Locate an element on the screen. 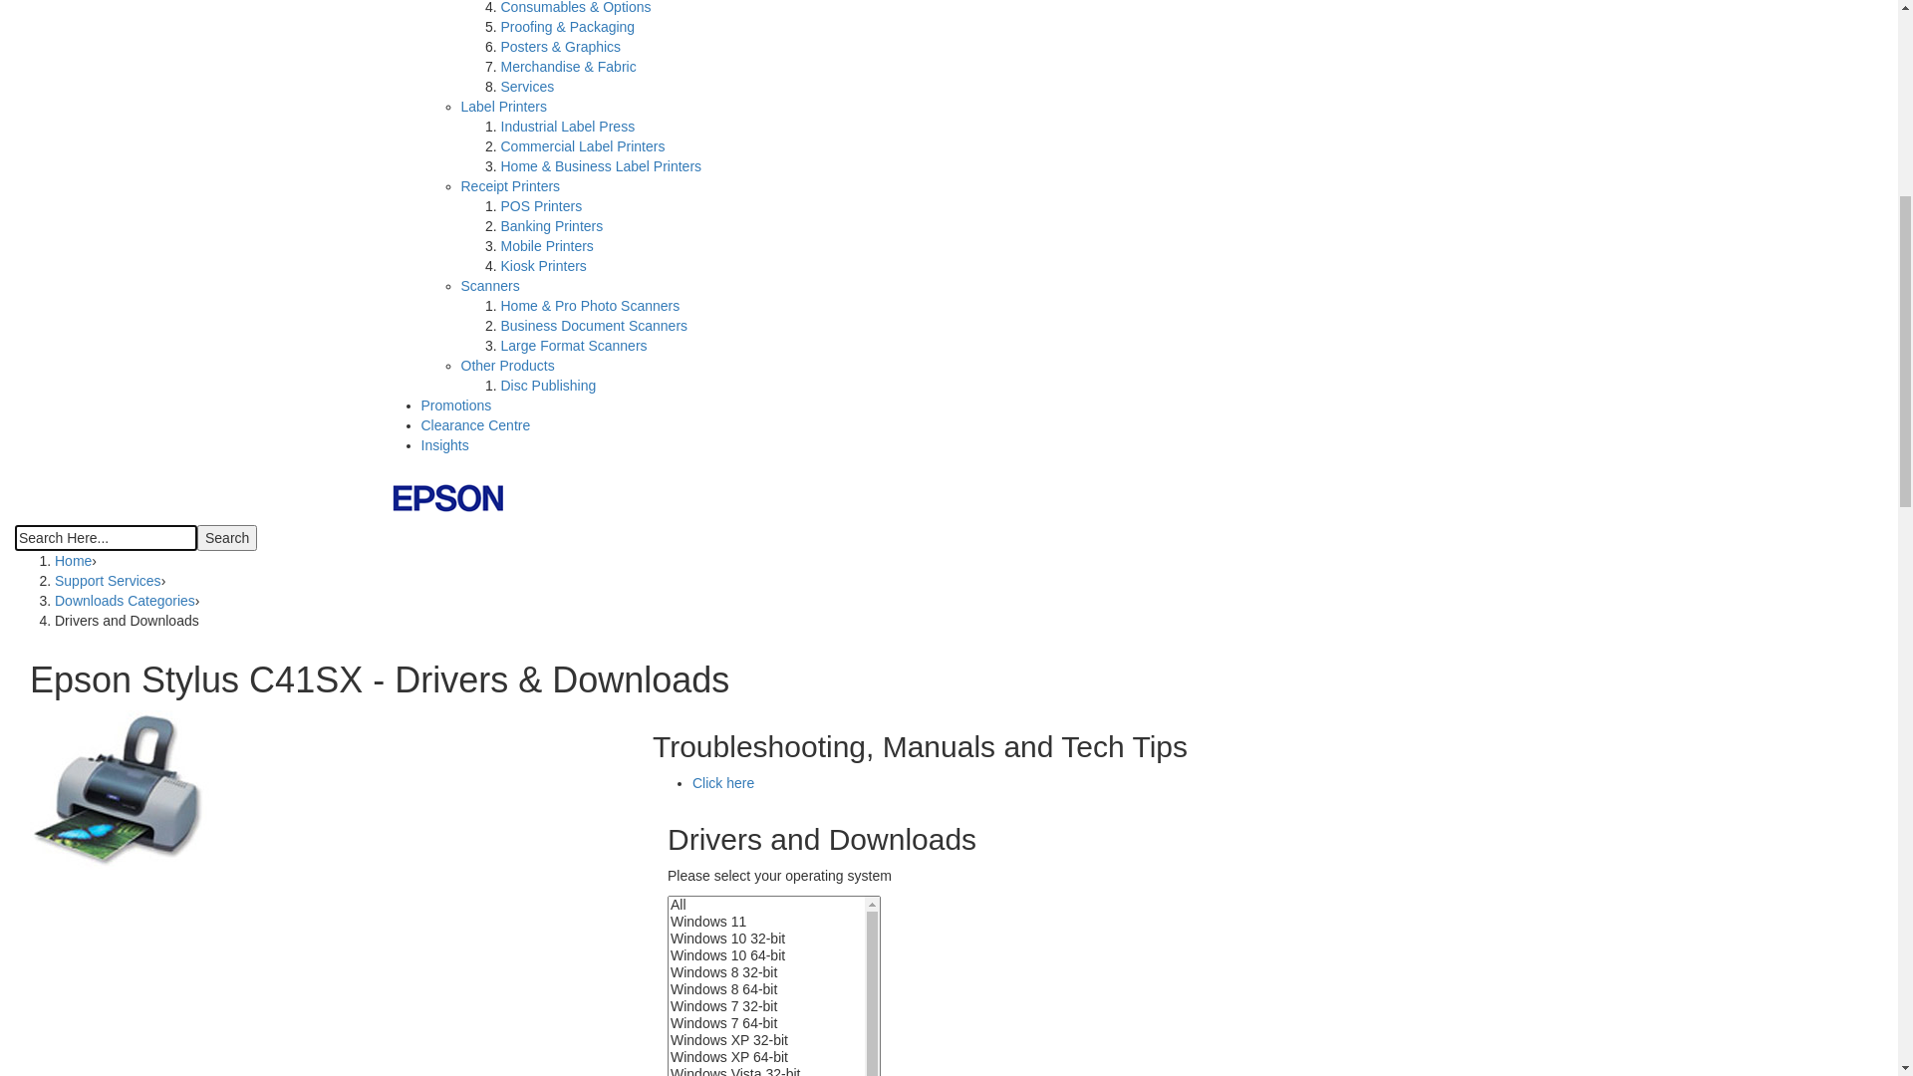  Kiosk Printers is located at coordinates (543, 895).